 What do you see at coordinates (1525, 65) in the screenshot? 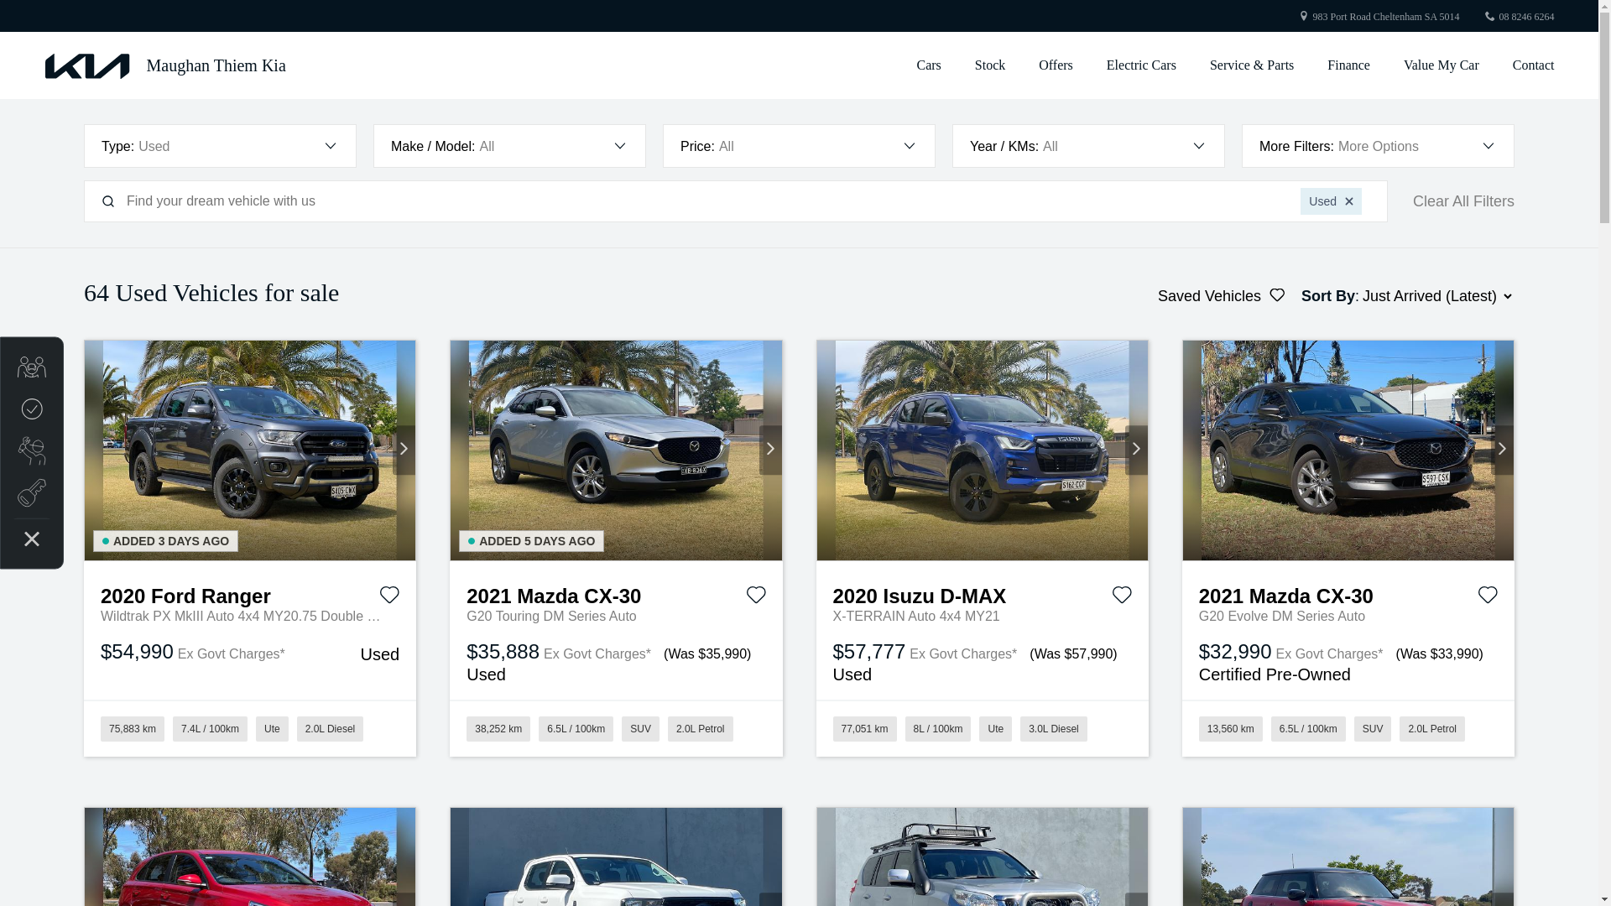
I see `Contact` at bounding box center [1525, 65].